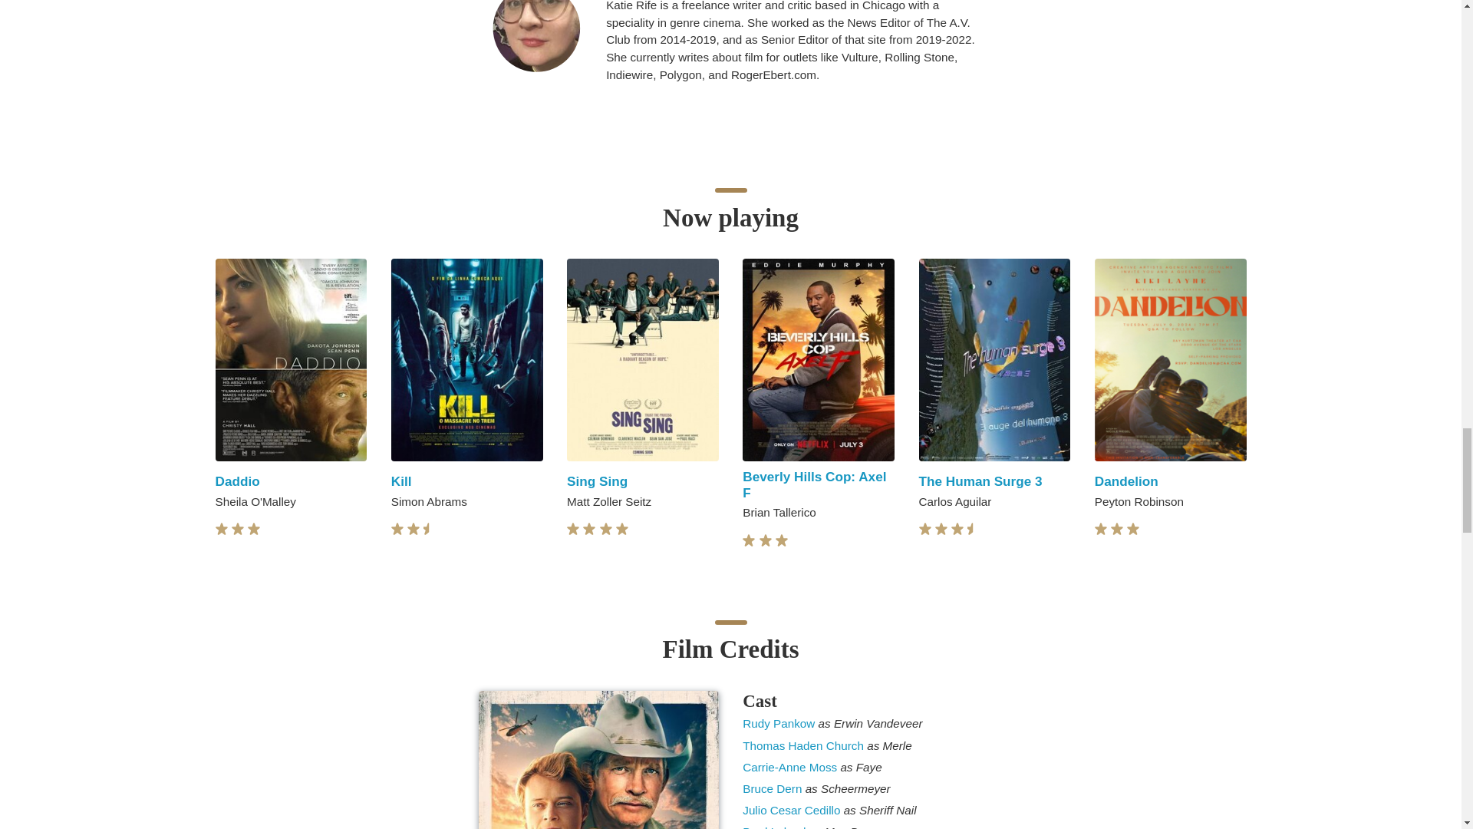 The image size is (1473, 829). I want to click on Beverly Hills Cop: Axel F, so click(814, 485).